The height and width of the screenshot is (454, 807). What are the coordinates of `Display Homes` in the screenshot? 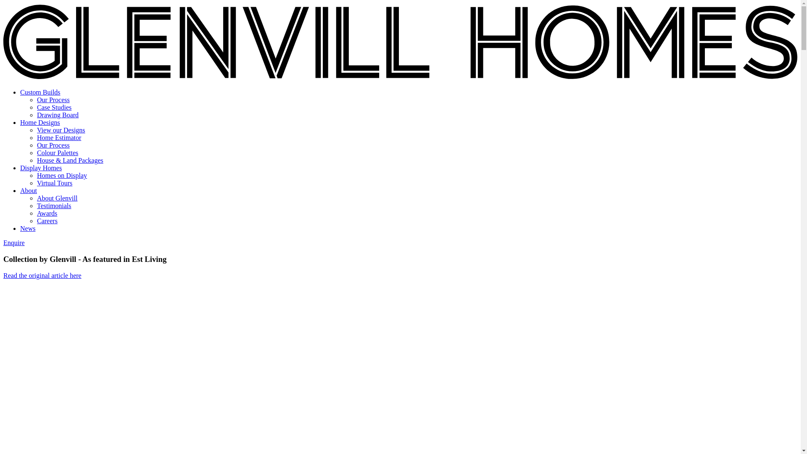 It's located at (41, 168).